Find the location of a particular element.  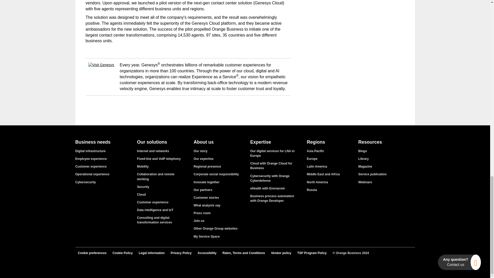

Corporate is located at coordinates (200, 151).